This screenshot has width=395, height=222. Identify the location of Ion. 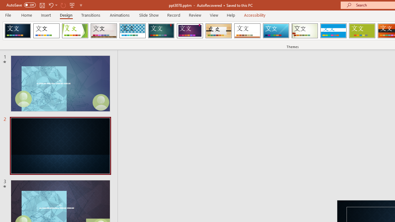
(161, 31).